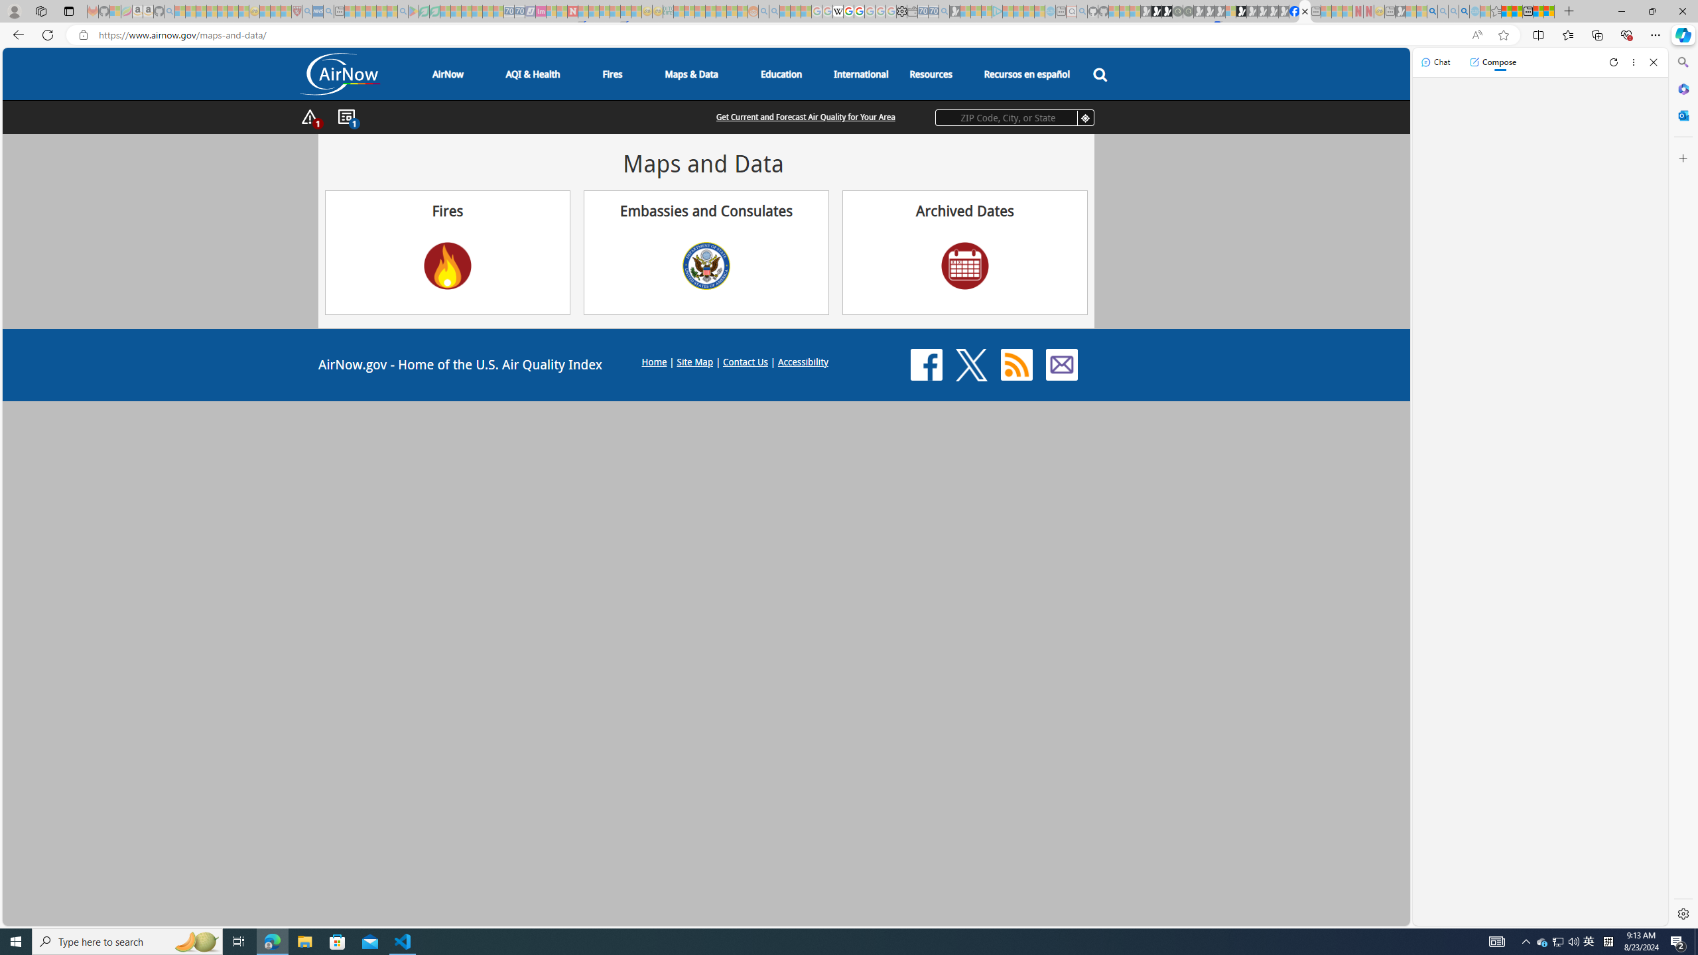 This screenshot has height=955, width=1698. I want to click on US Department of State Seal, so click(706, 265).